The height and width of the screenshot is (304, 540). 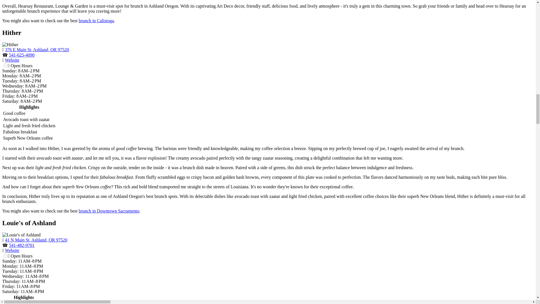 What do you see at coordinates (12, 60) in the screenshot?
I see `Website` at bounding box center [12, 60].